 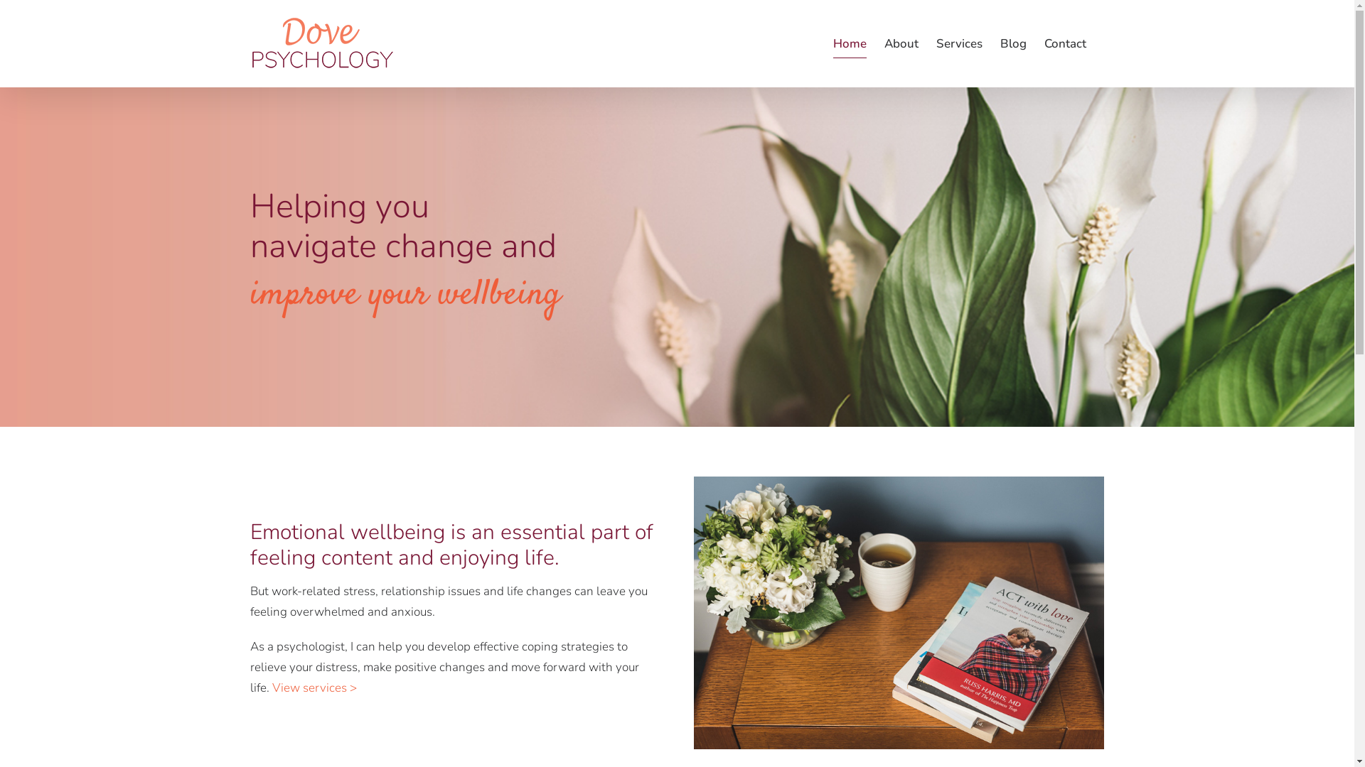 What do you see at coordinates (314, 687) in the screenshot?
I see `View services >` at bounding box center [314, 687].